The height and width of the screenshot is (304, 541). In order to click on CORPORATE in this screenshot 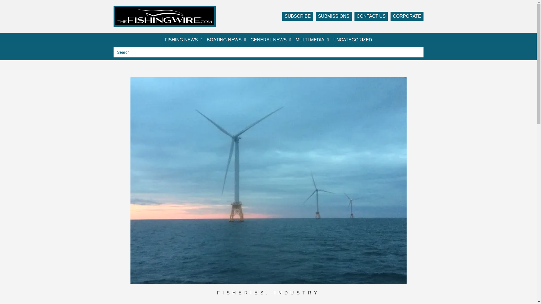, I will do `click(407, 16)`.